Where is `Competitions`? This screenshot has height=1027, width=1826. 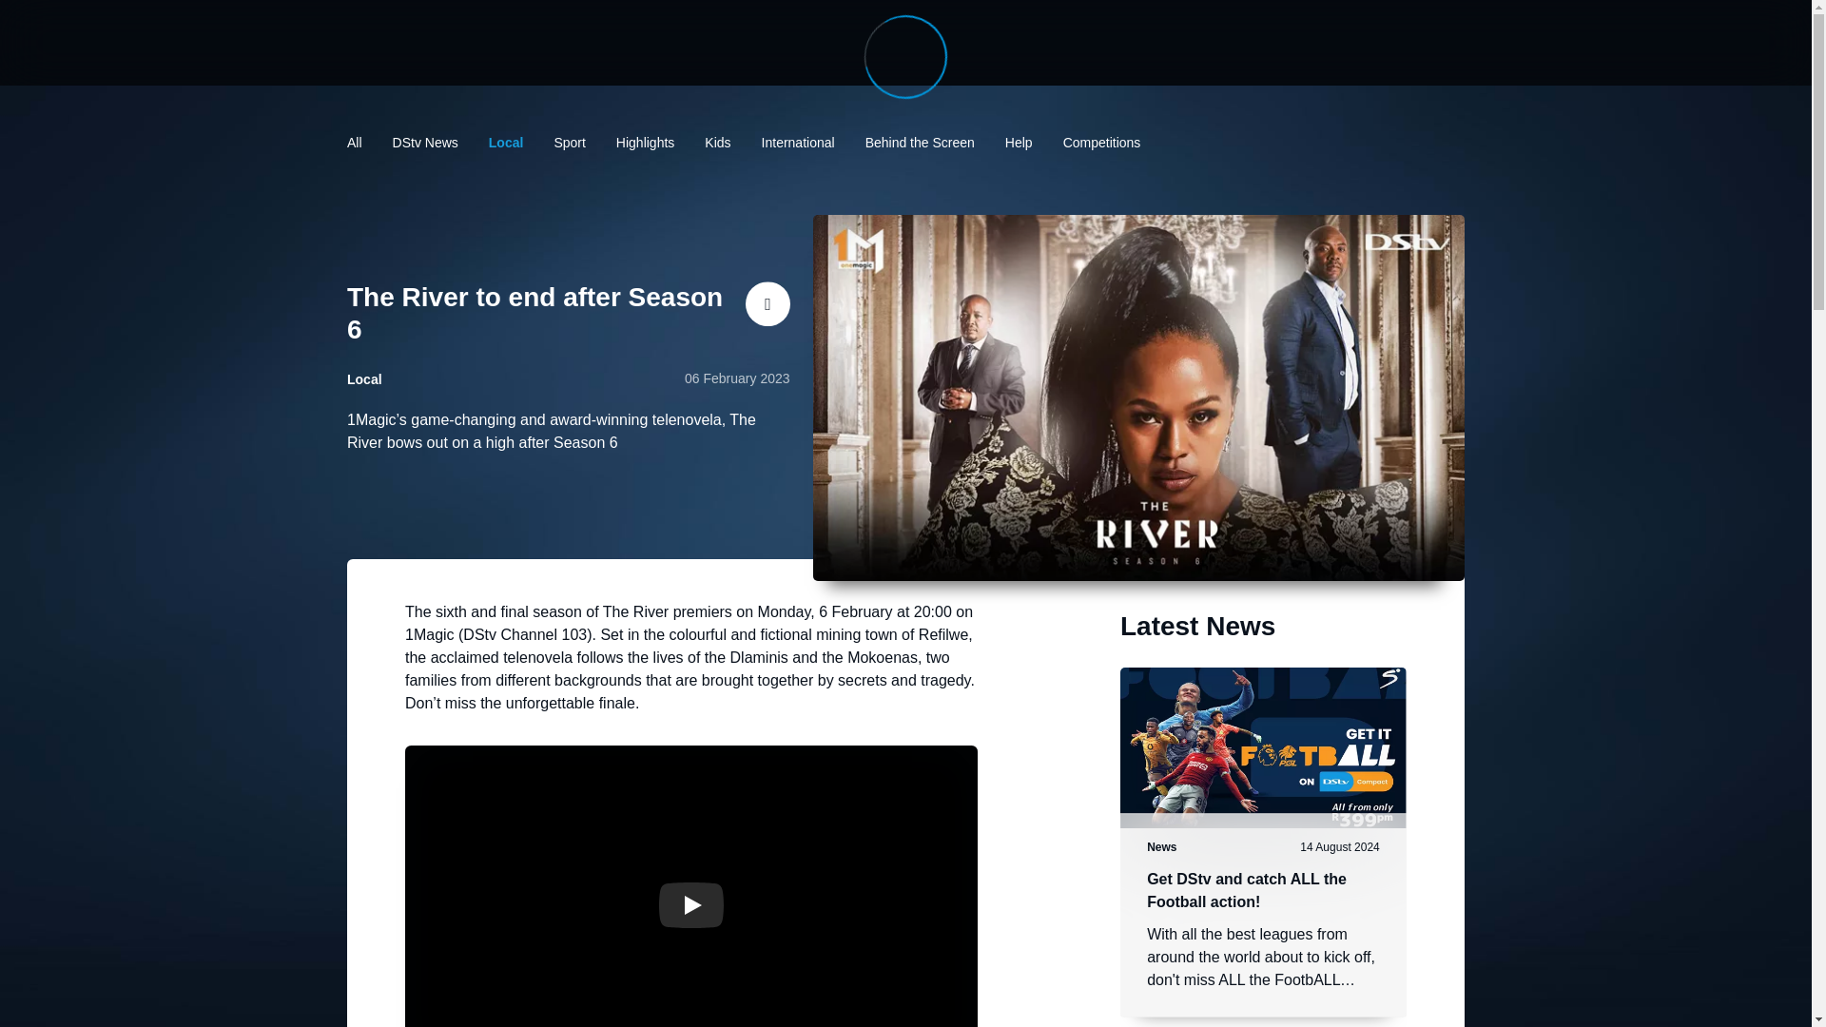
Competitions is located at coordinates (1101, 142).